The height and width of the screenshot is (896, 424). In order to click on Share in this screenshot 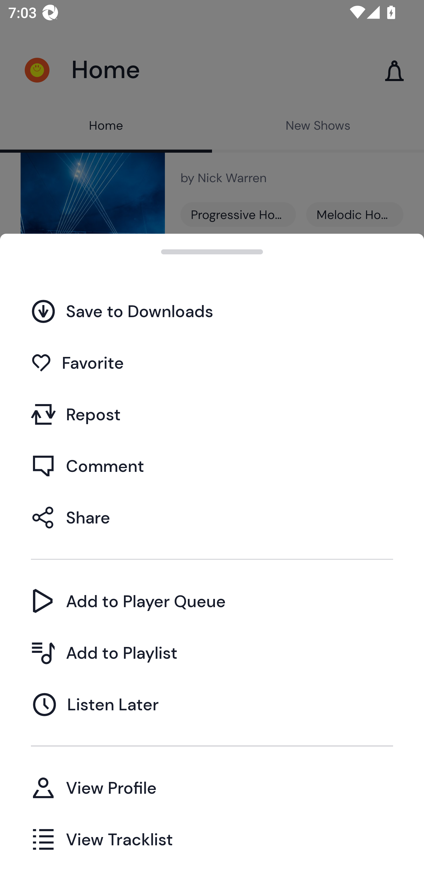, I will do `click(212, 517)`.